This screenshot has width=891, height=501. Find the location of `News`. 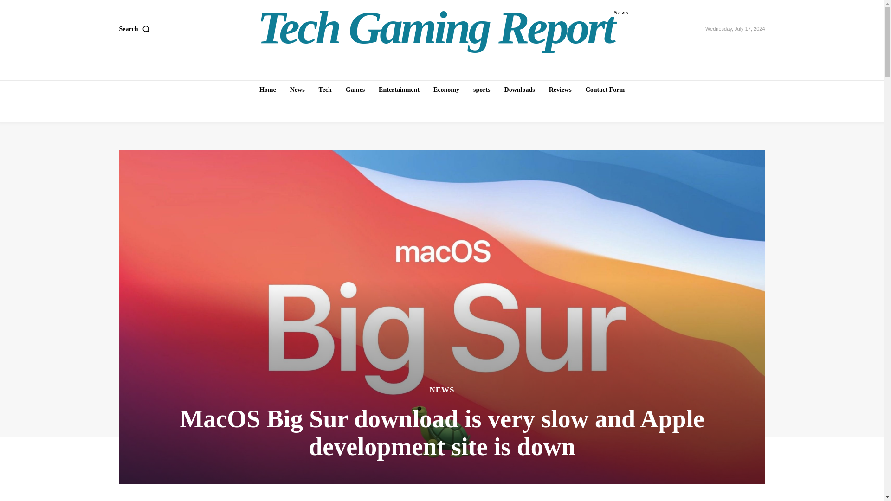

News is located at coordinates (297, 90).